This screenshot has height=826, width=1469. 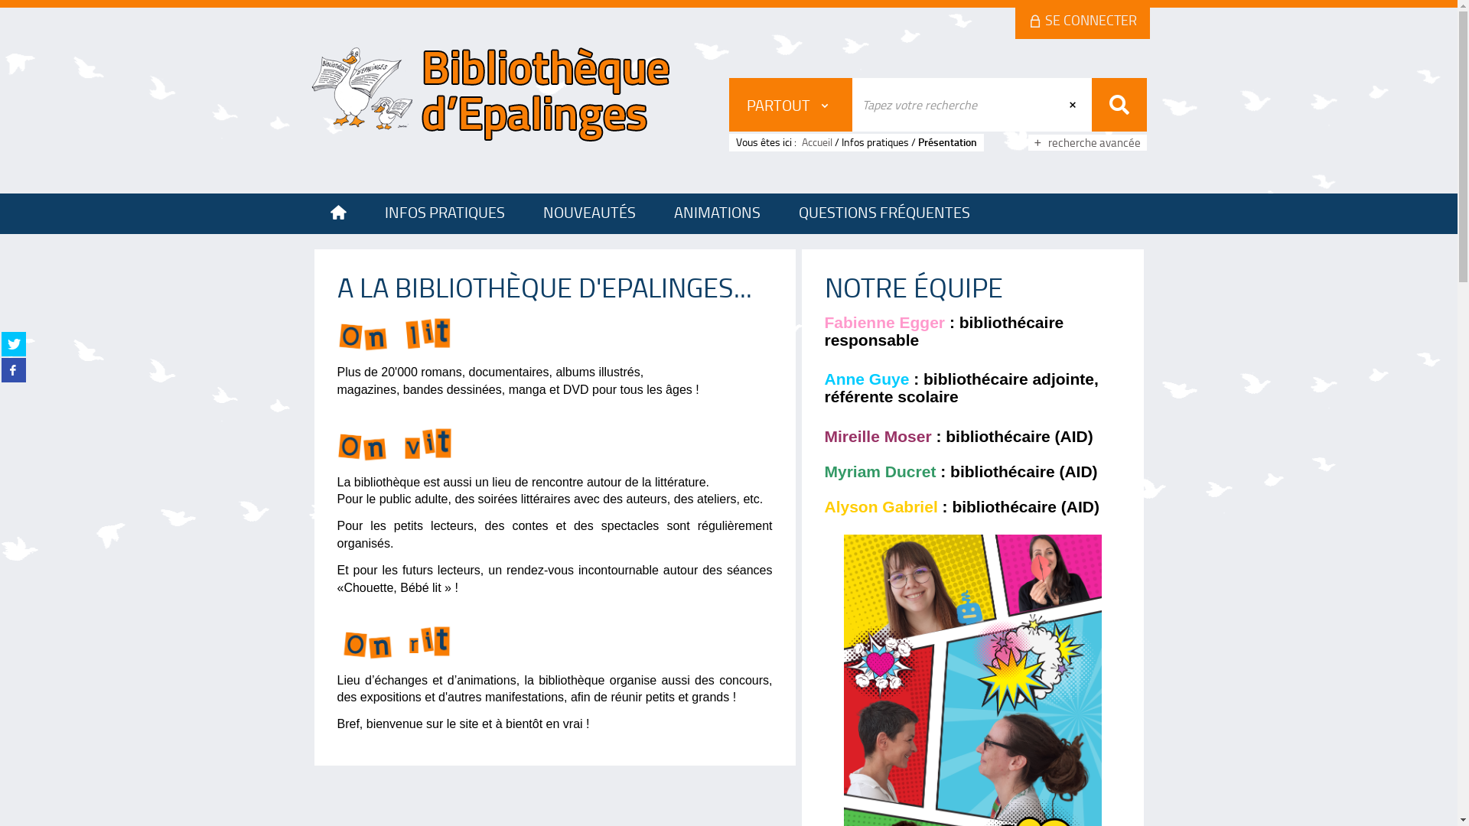 What do you see at coordinates (718, 213) in the screenshot?
I see `ANIMATIONS` at bounding box center [718, 213].